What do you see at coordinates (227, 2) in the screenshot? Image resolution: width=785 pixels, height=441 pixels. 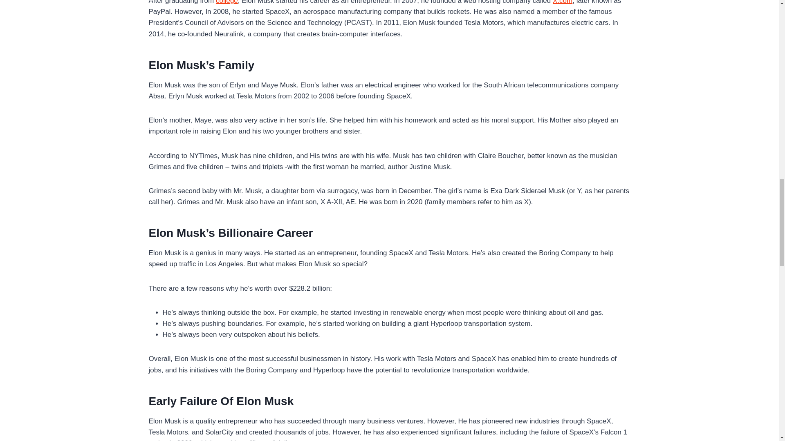 I see `college` at bounding box center [227, 2].